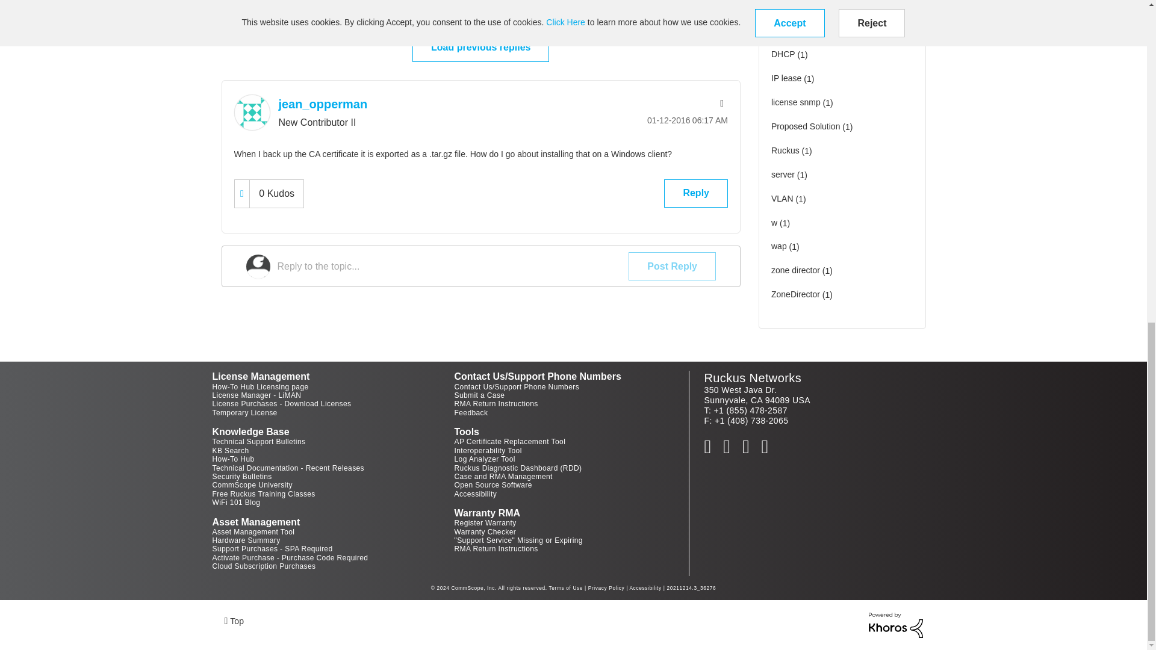  What do you see at coordinates (276, 194) in the screenshot?
I see `The total number of kudos this post has received.` at bounding box center [276, 194].